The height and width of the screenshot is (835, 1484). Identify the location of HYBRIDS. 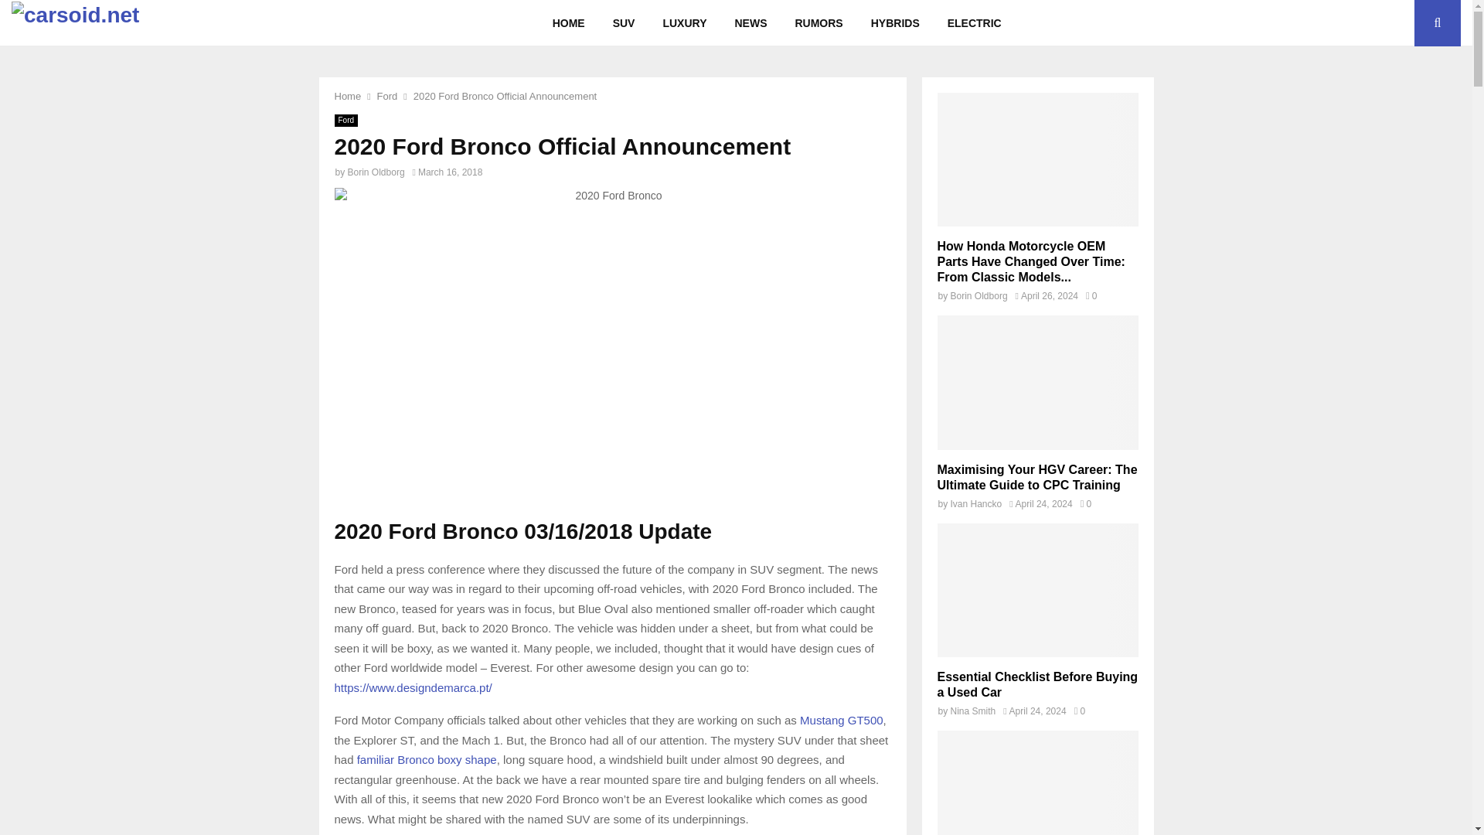
(895, 23).